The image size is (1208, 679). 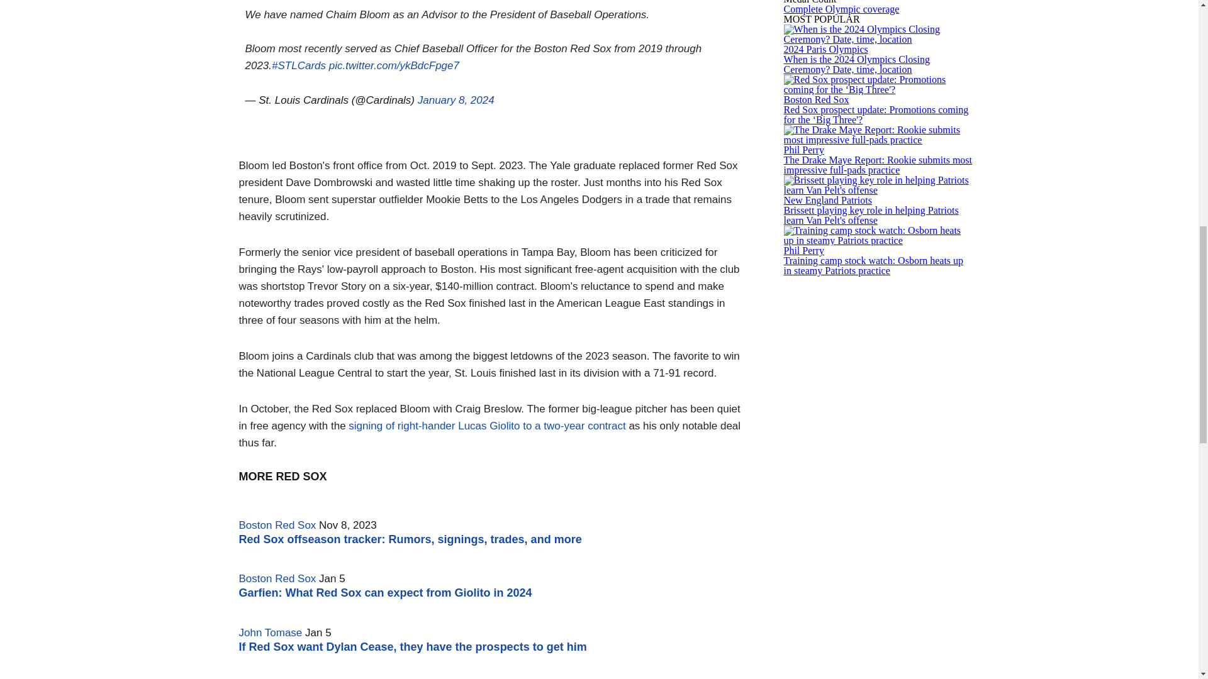 What do you see at coordinates (278, 525) in the screenshot?
I see `Boston Red Sox` at bounding box center [278, 525].